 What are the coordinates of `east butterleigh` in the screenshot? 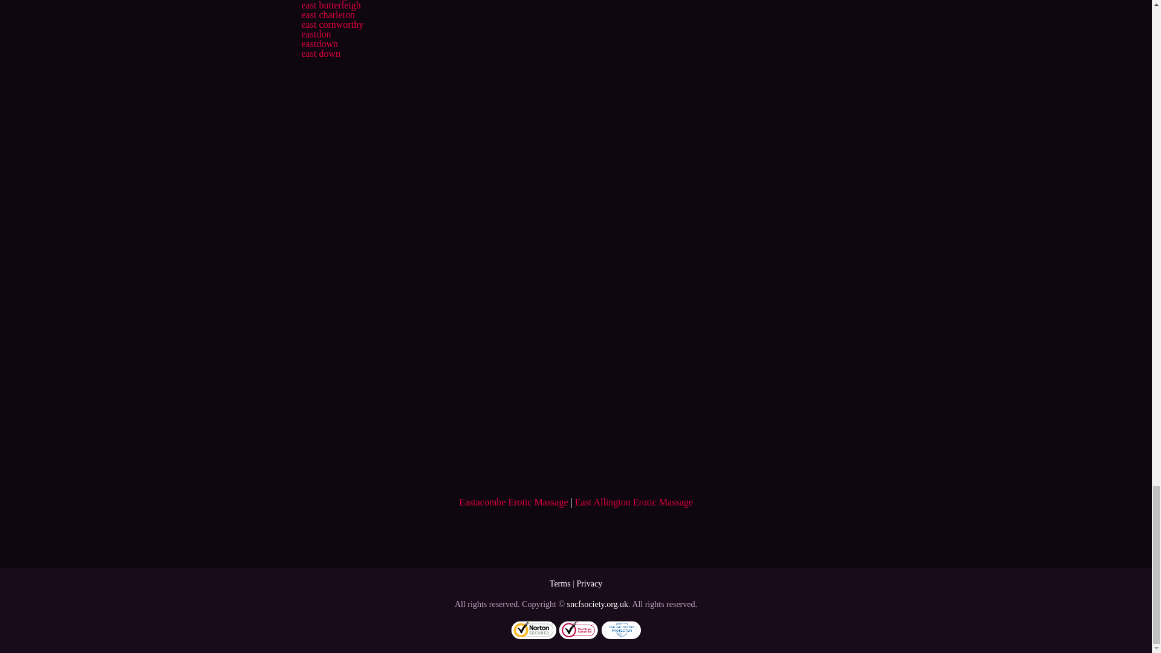 It's located at (330, 5).